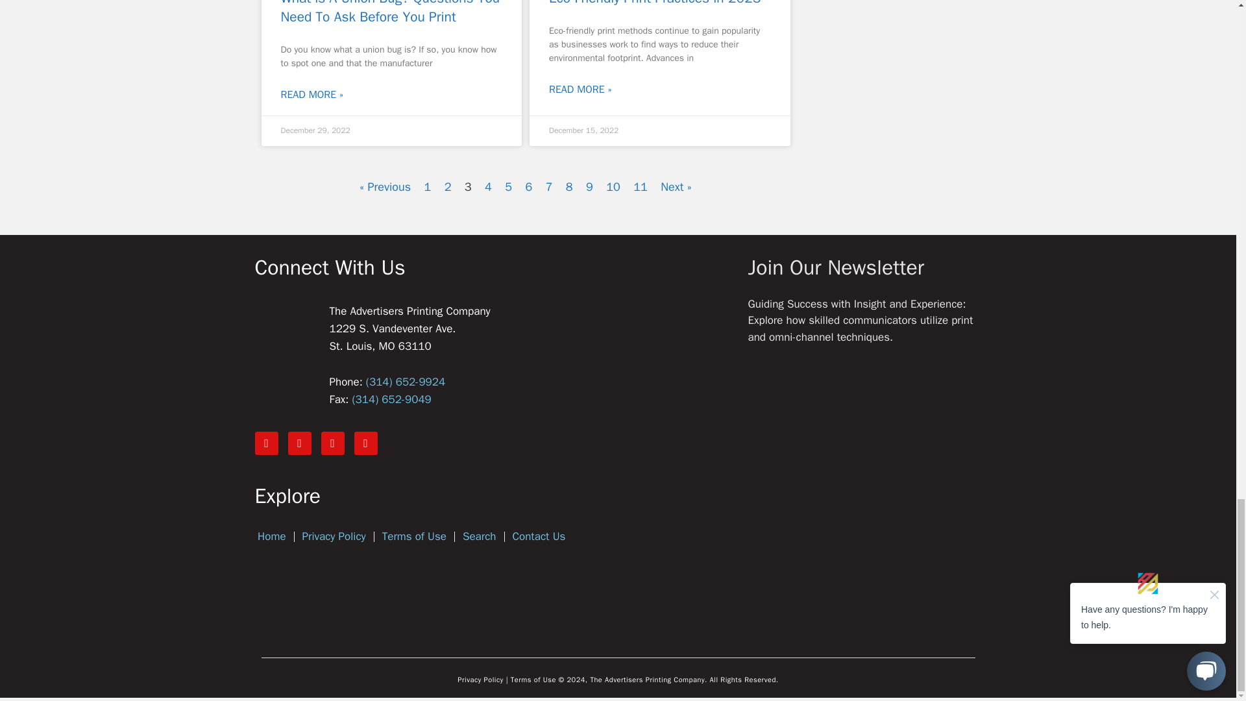 The width and height of the screenshot is (1246, 701). Describe the element at coordinates (864, 505) in the screenshot. I see `Form 1` at that location.